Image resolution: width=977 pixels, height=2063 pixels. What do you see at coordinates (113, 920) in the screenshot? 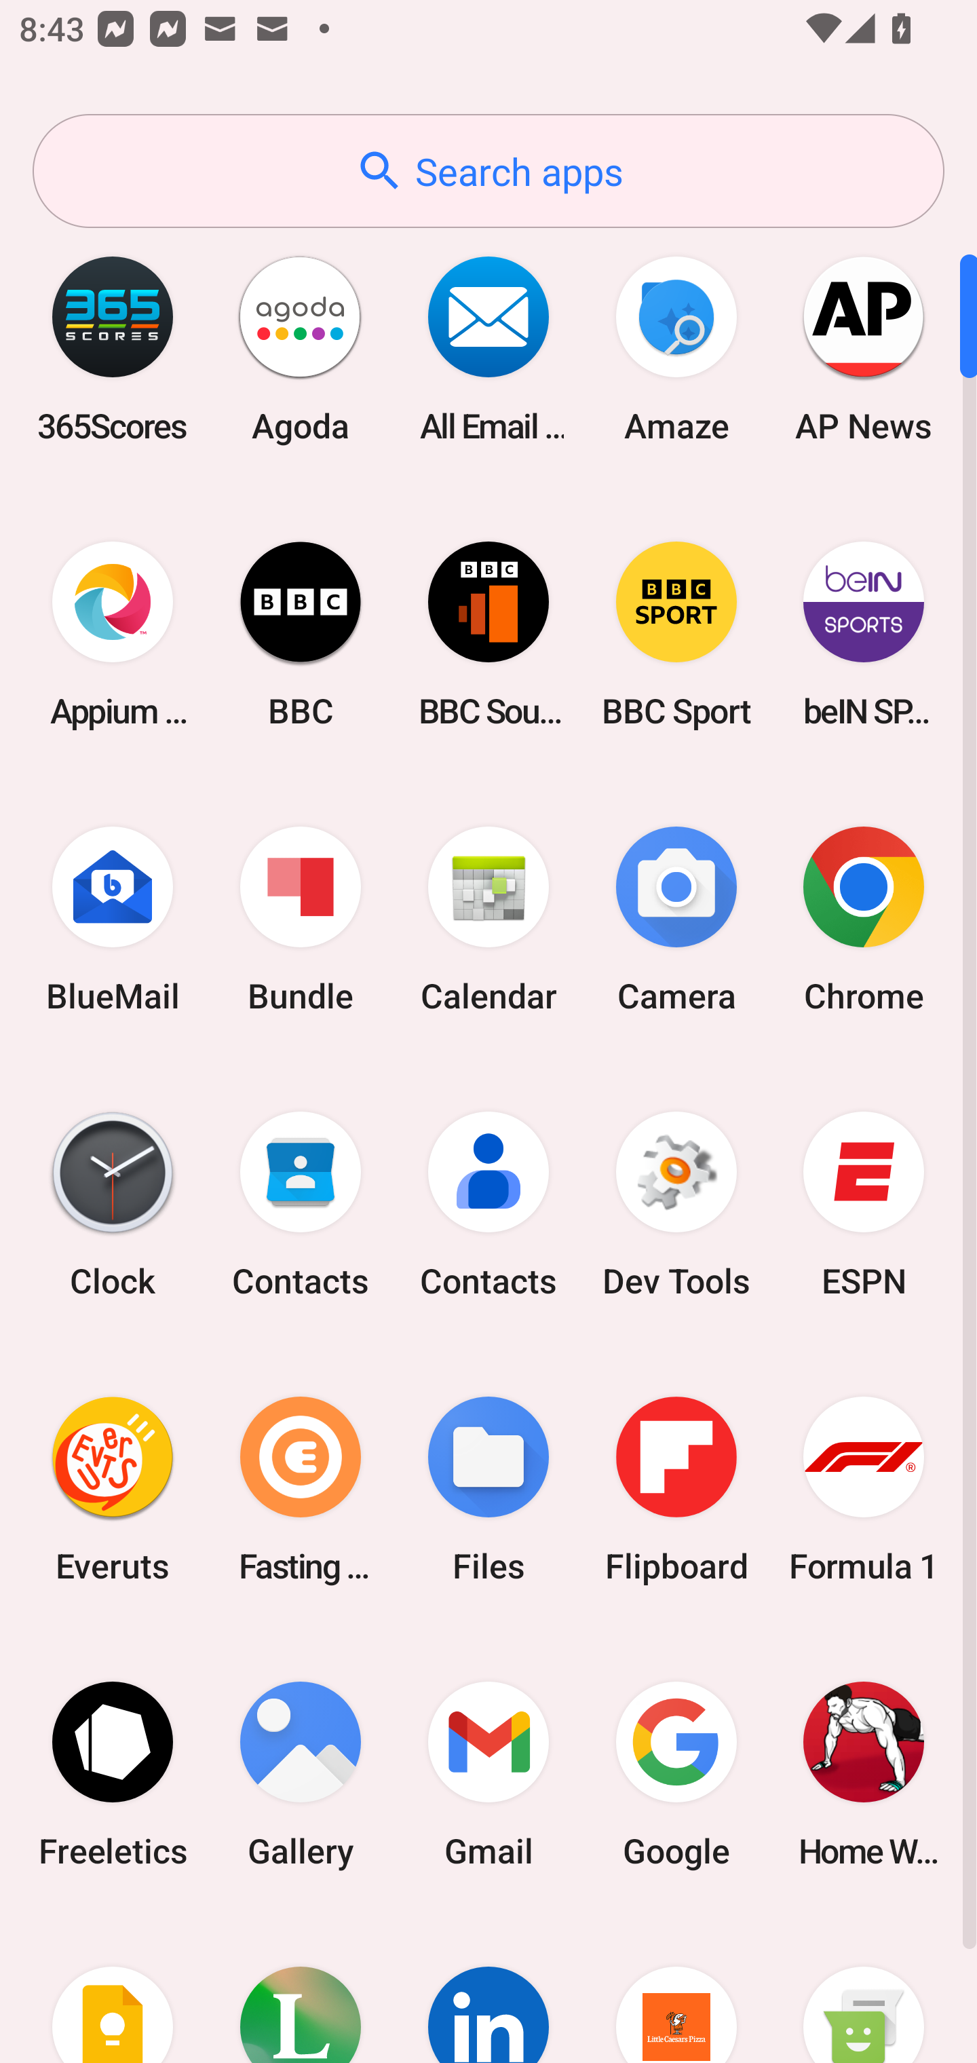
I see `BlueMail` at bounding box center [113, 920].